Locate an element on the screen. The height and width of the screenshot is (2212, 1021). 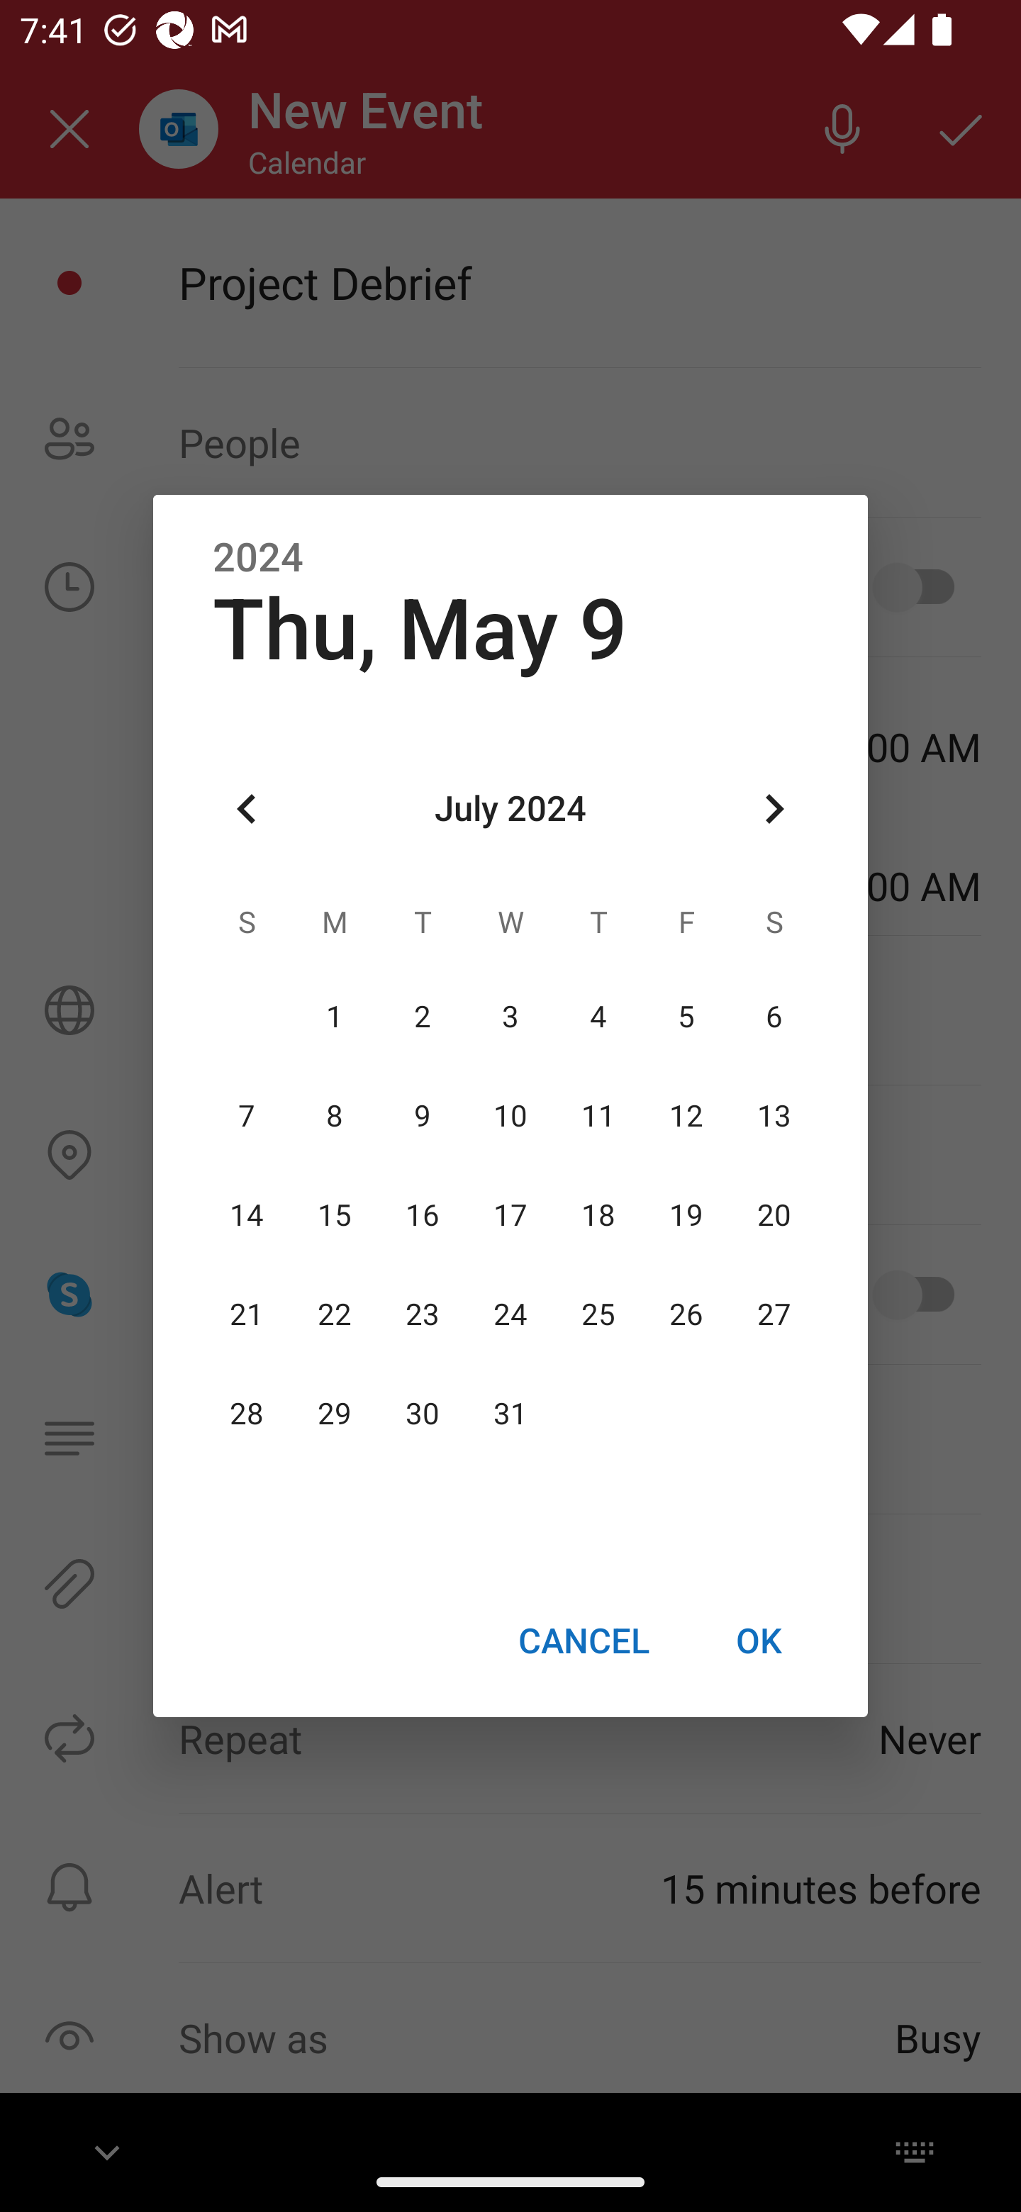
21 21 July 2024 is located at coordinates (247, 1314).